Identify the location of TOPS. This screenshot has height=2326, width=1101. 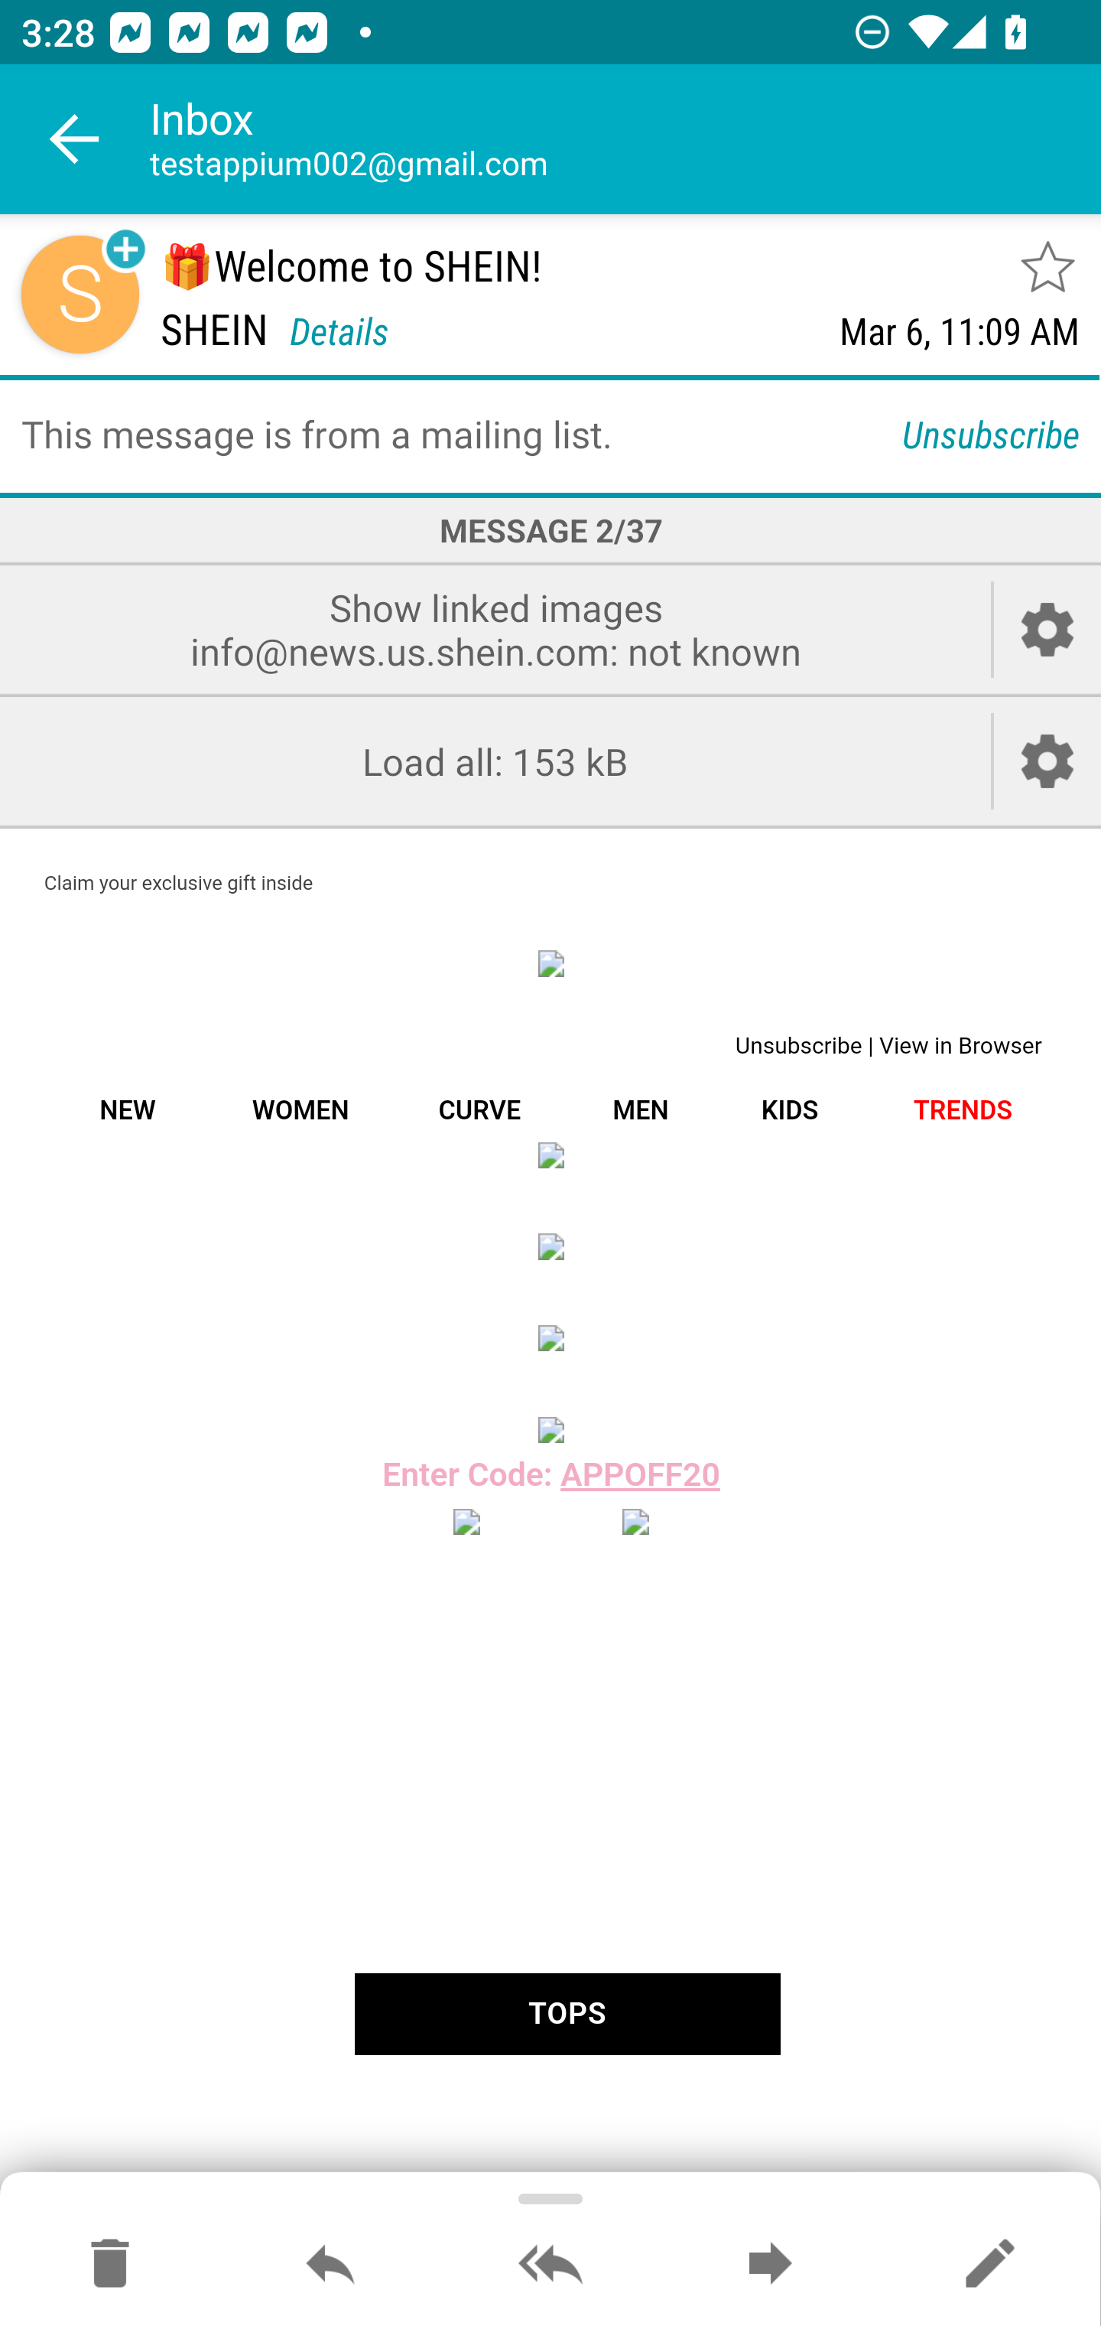
(566, 2014).